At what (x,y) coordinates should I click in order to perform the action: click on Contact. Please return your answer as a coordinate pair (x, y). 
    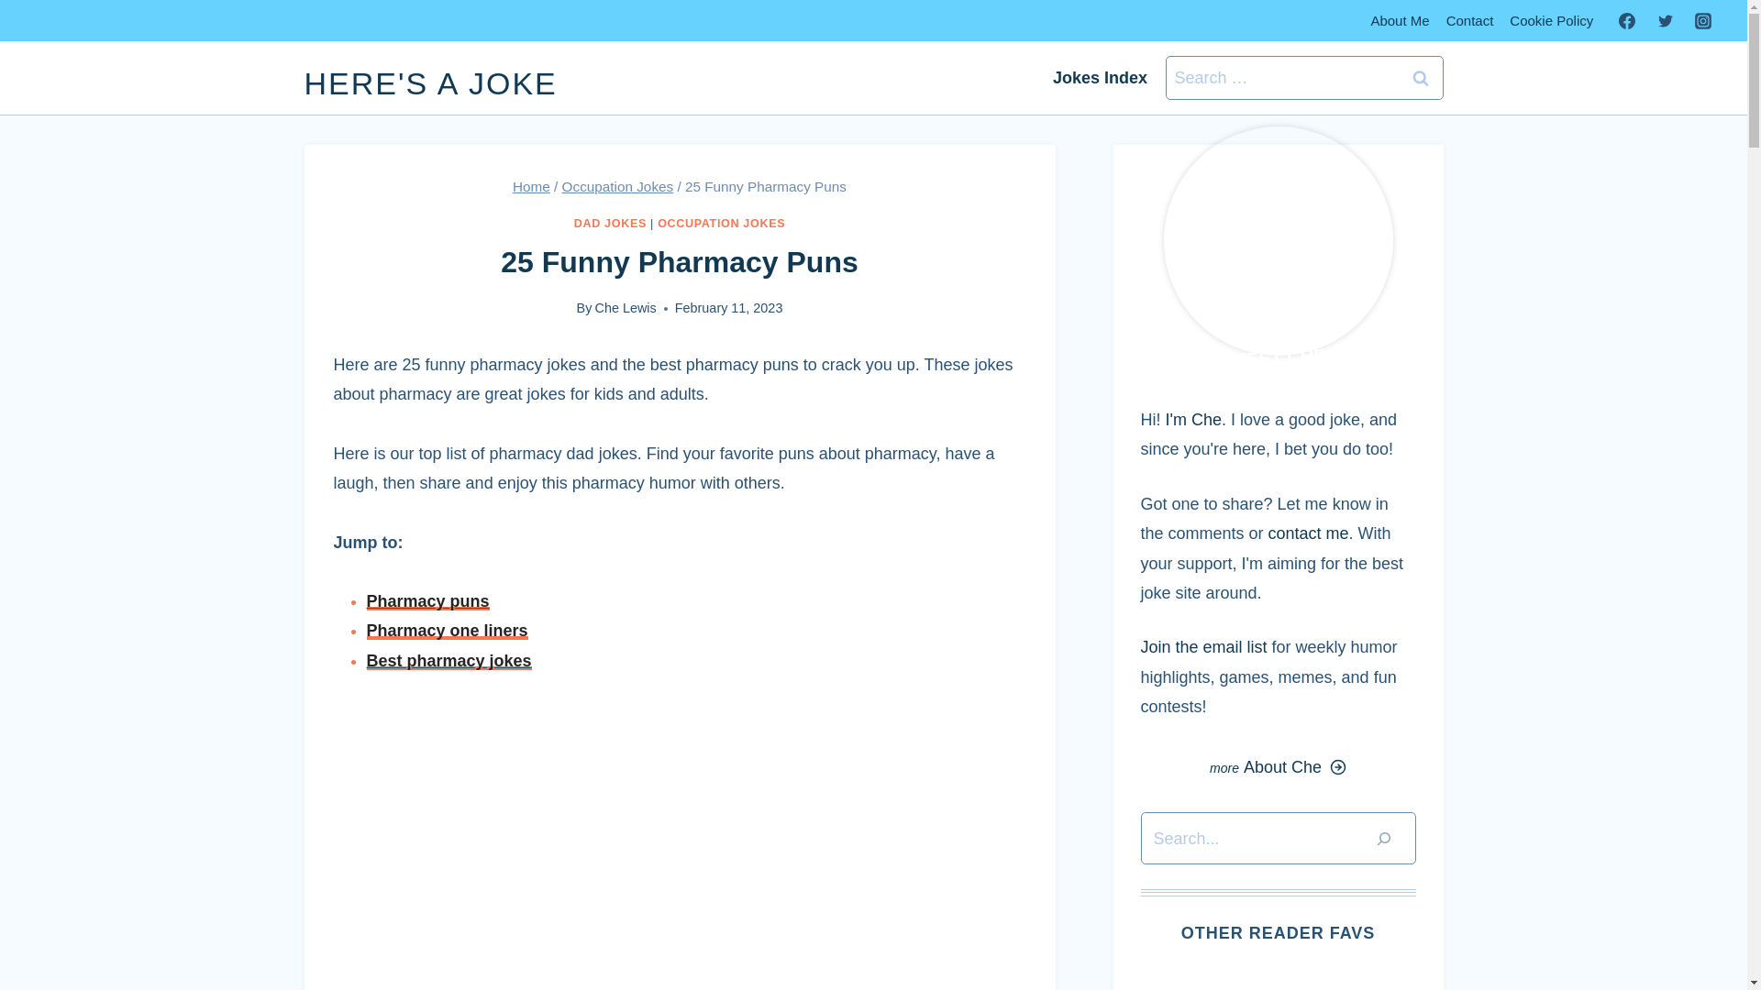
    Looking at the image, I should click on (1469, 20).